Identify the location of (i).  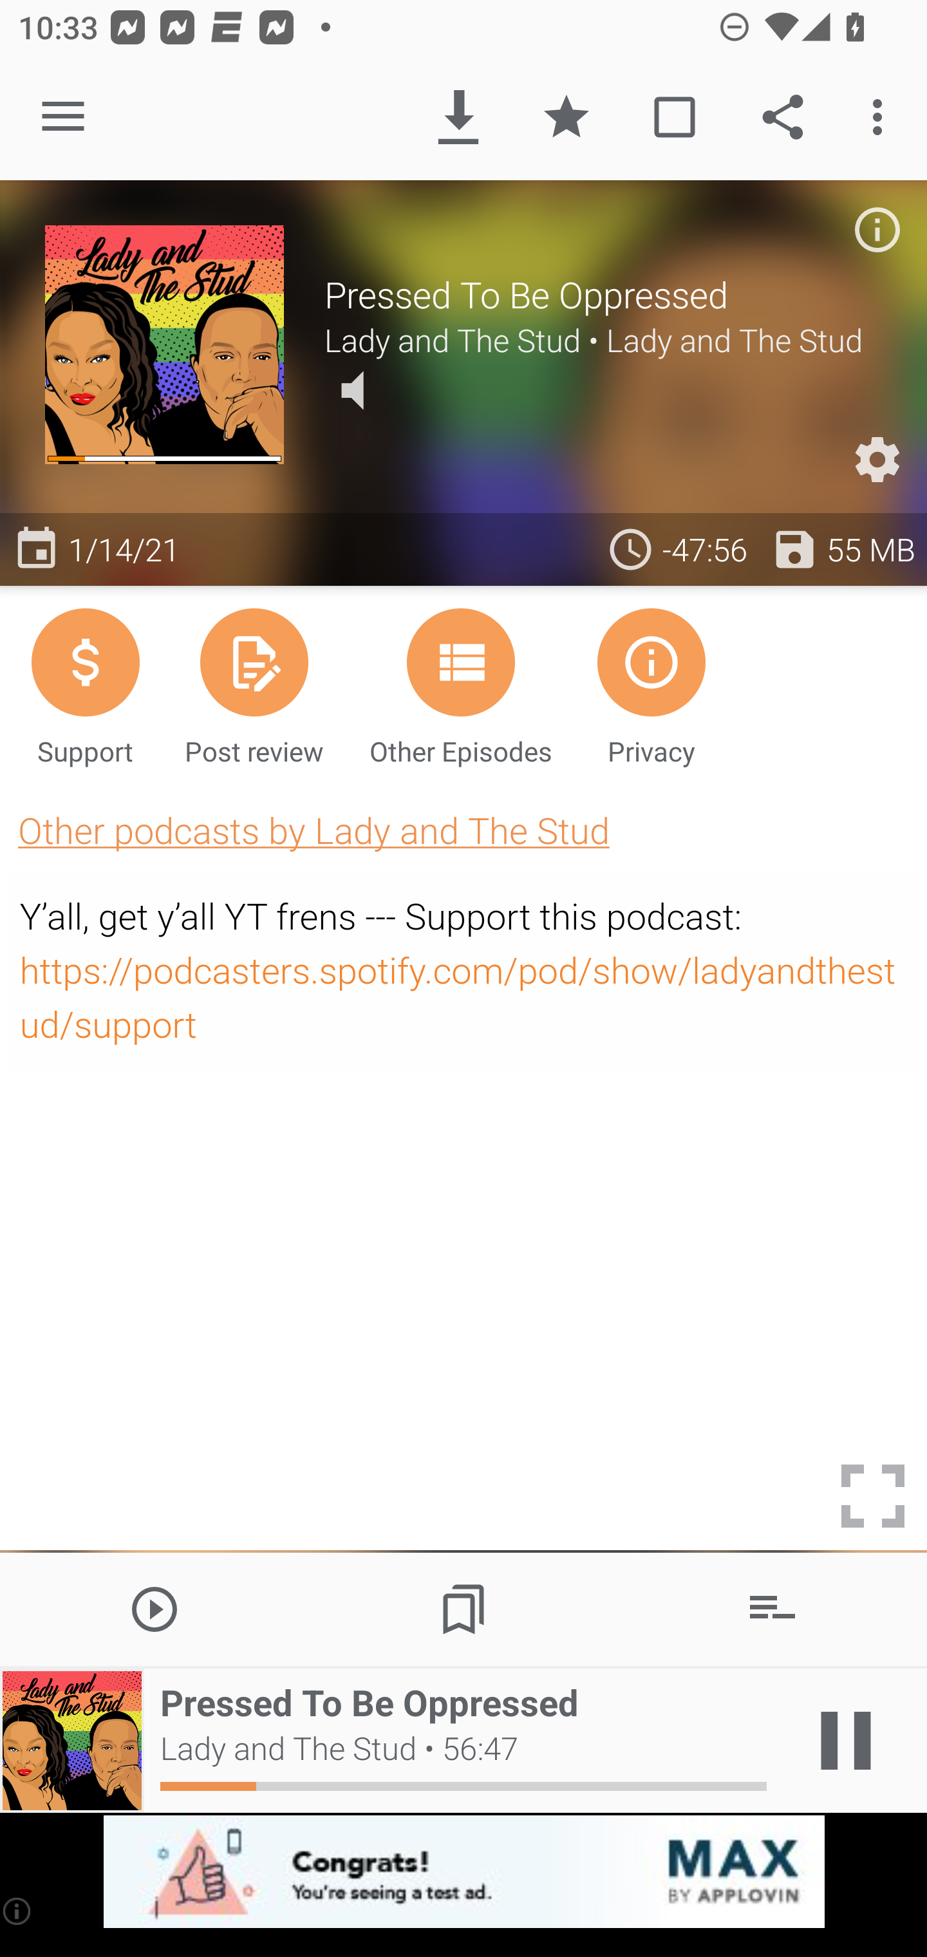
(18, 1911).